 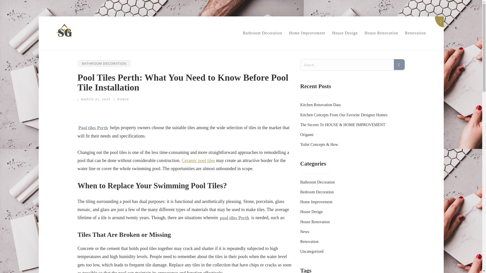 What do you see at coordinates (262, 33) in the screenshot?
I see `Bathroom Decoration` at bounding box center [262, 33].